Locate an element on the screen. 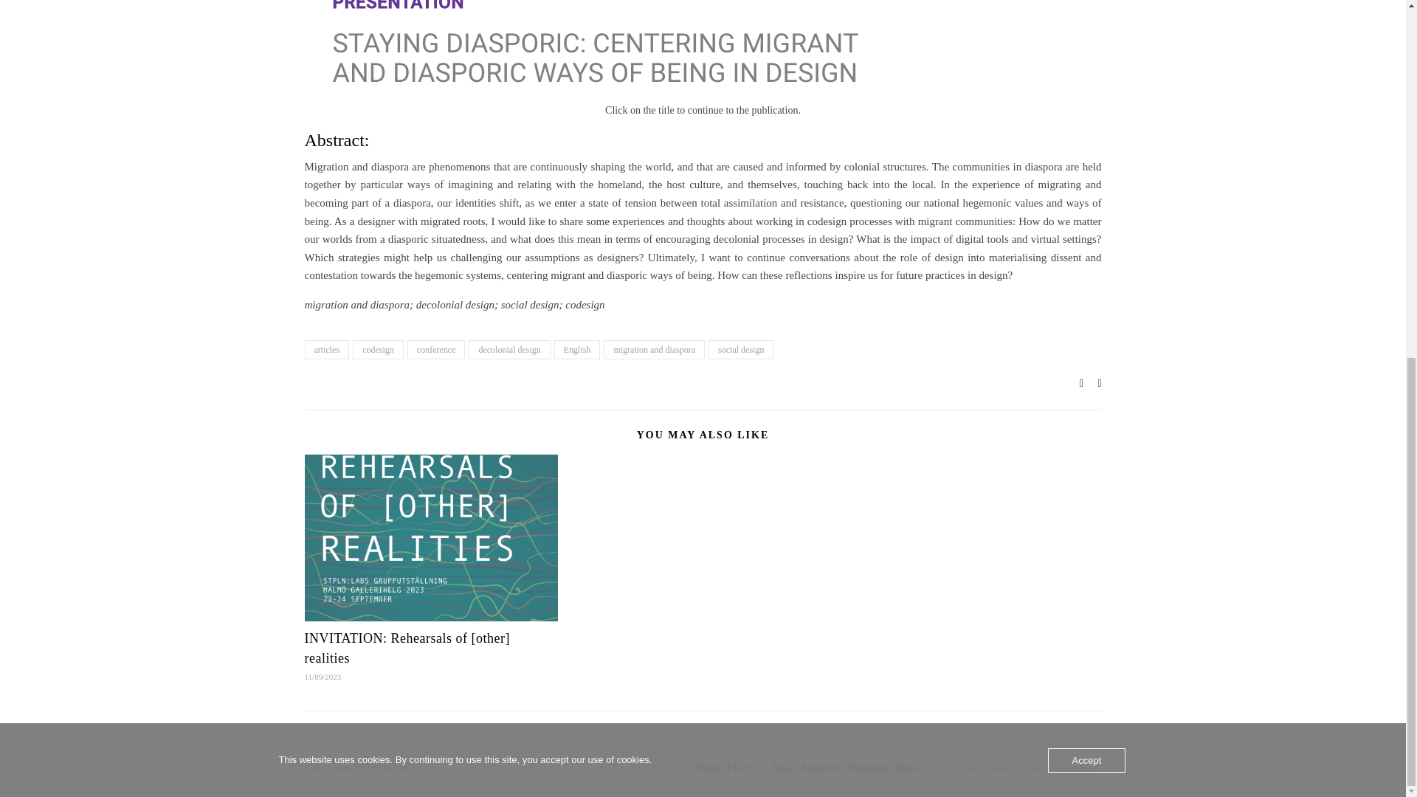 This screenshot has height=797, width=1417. decolonial design is located at coordinates (509, 350).